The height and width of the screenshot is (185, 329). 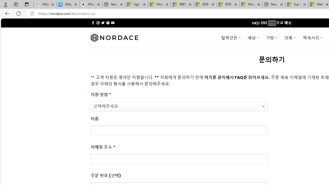 What do you see at coordinates (251, 5) in the screenshot?
I see `Microsoft account | Account Checkup` at bounding box center [251, 5].